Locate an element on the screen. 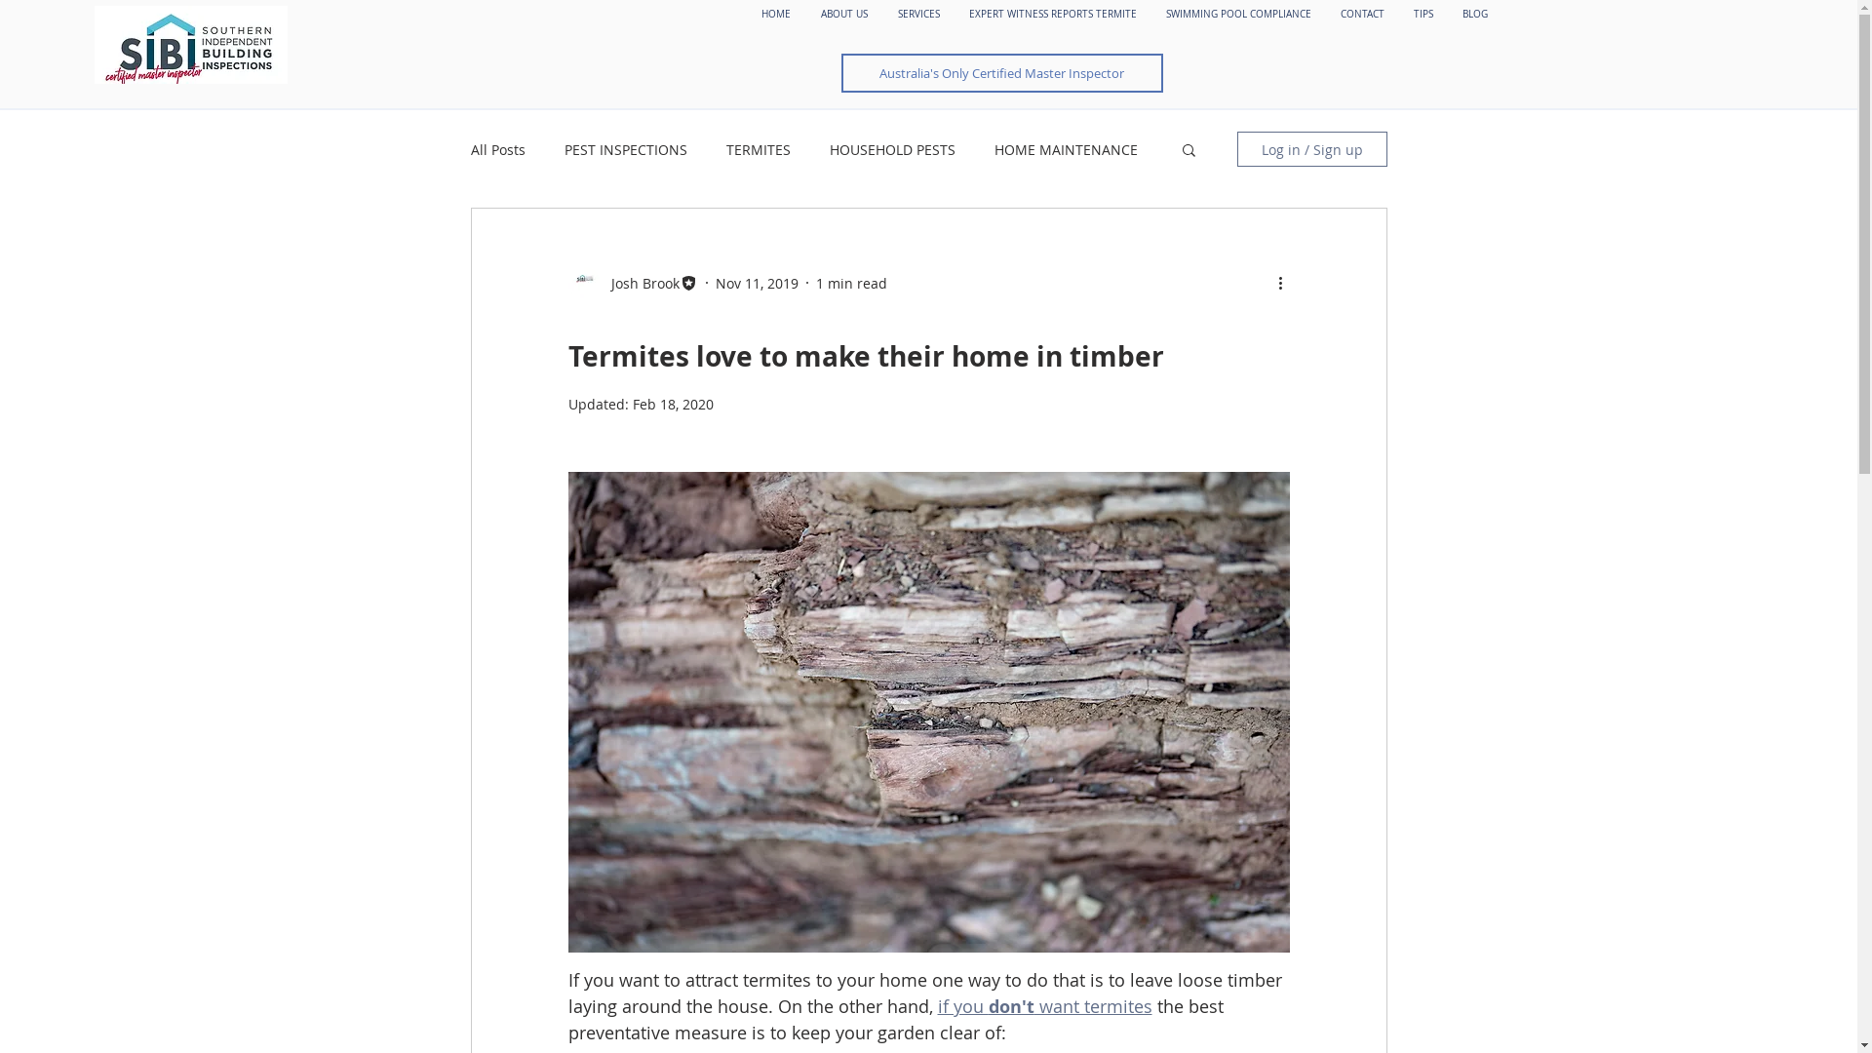  Log in / Sign up is located at coordinates (1311, 149).